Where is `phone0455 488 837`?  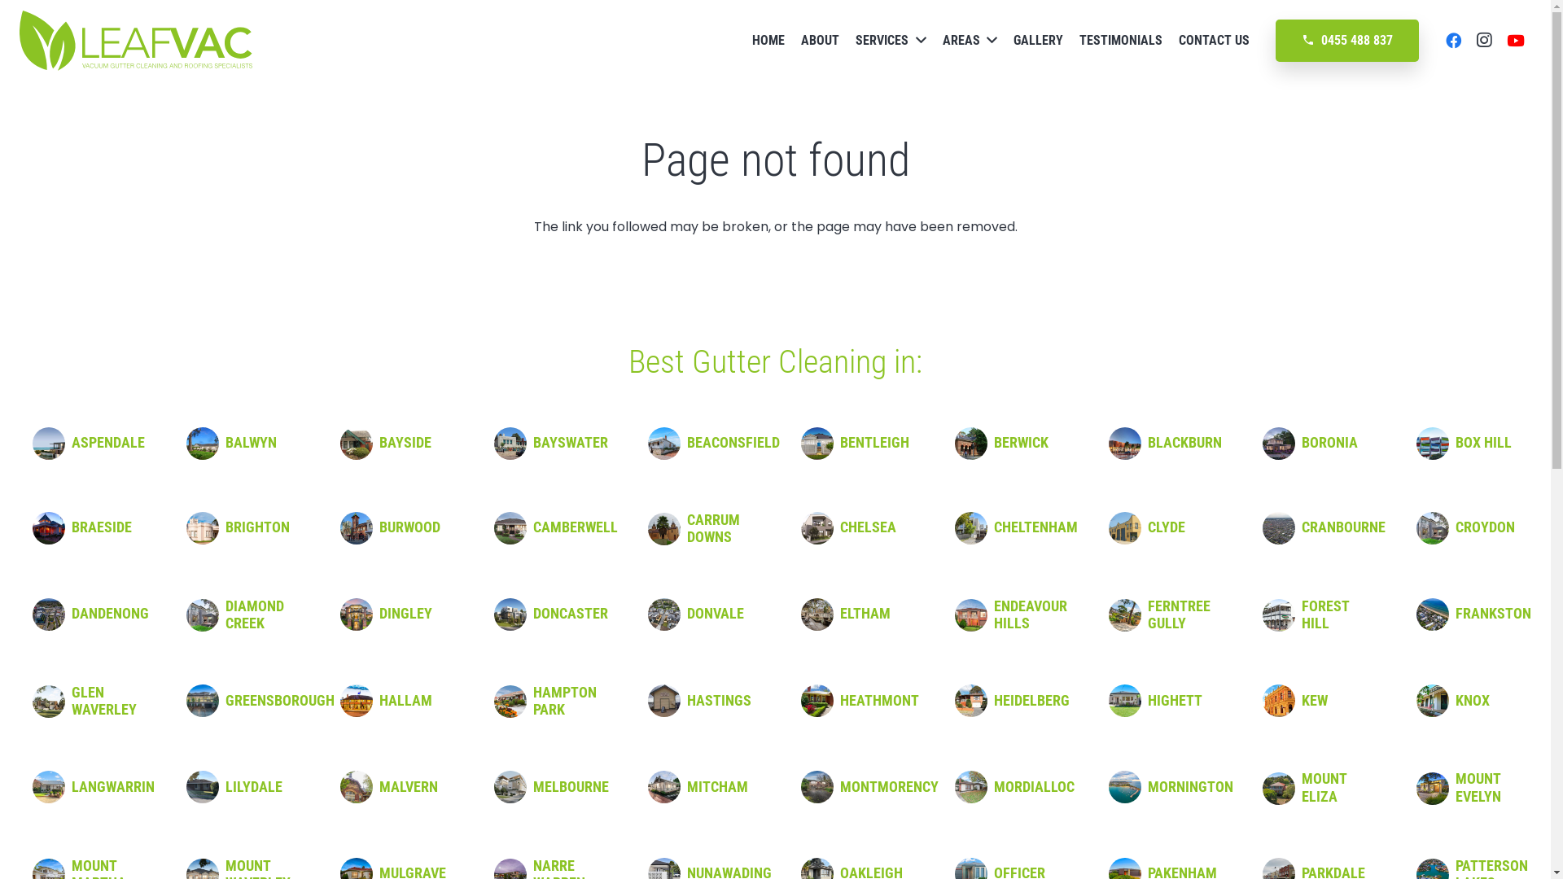 phone0455 488 837 is located at coordinates (1347, 41).